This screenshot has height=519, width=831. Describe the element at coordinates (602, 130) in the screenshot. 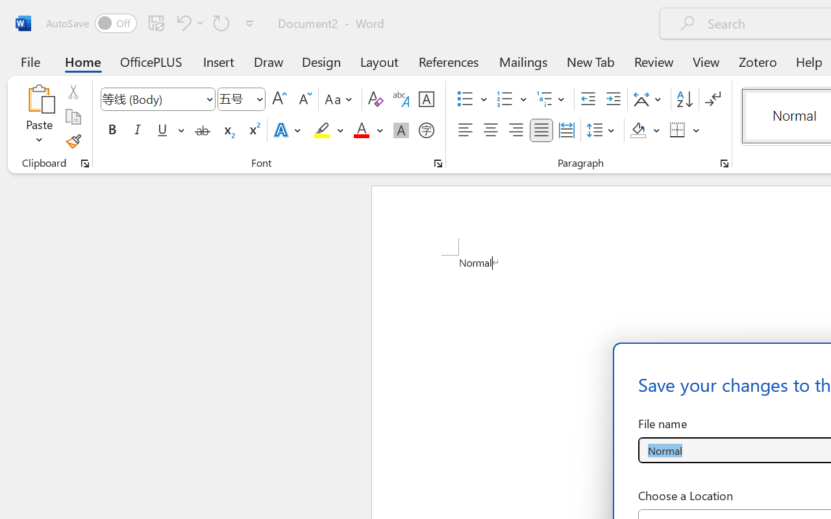

I see `Line and Paragraph Spacing` at that location.